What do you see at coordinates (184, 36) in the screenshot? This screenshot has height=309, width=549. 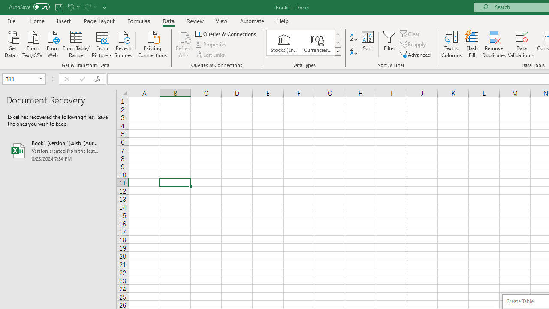 I see `Refresh All` at bounding box center [184, 36].